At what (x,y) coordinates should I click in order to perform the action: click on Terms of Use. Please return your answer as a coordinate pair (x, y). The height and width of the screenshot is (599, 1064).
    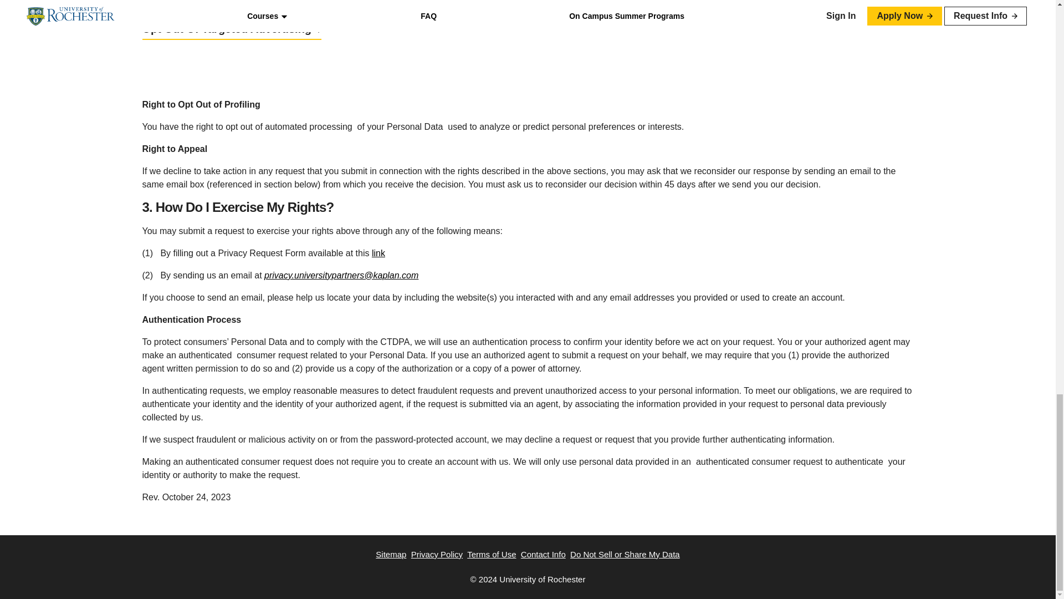
    Looking at the image, I should click on (491, 554).